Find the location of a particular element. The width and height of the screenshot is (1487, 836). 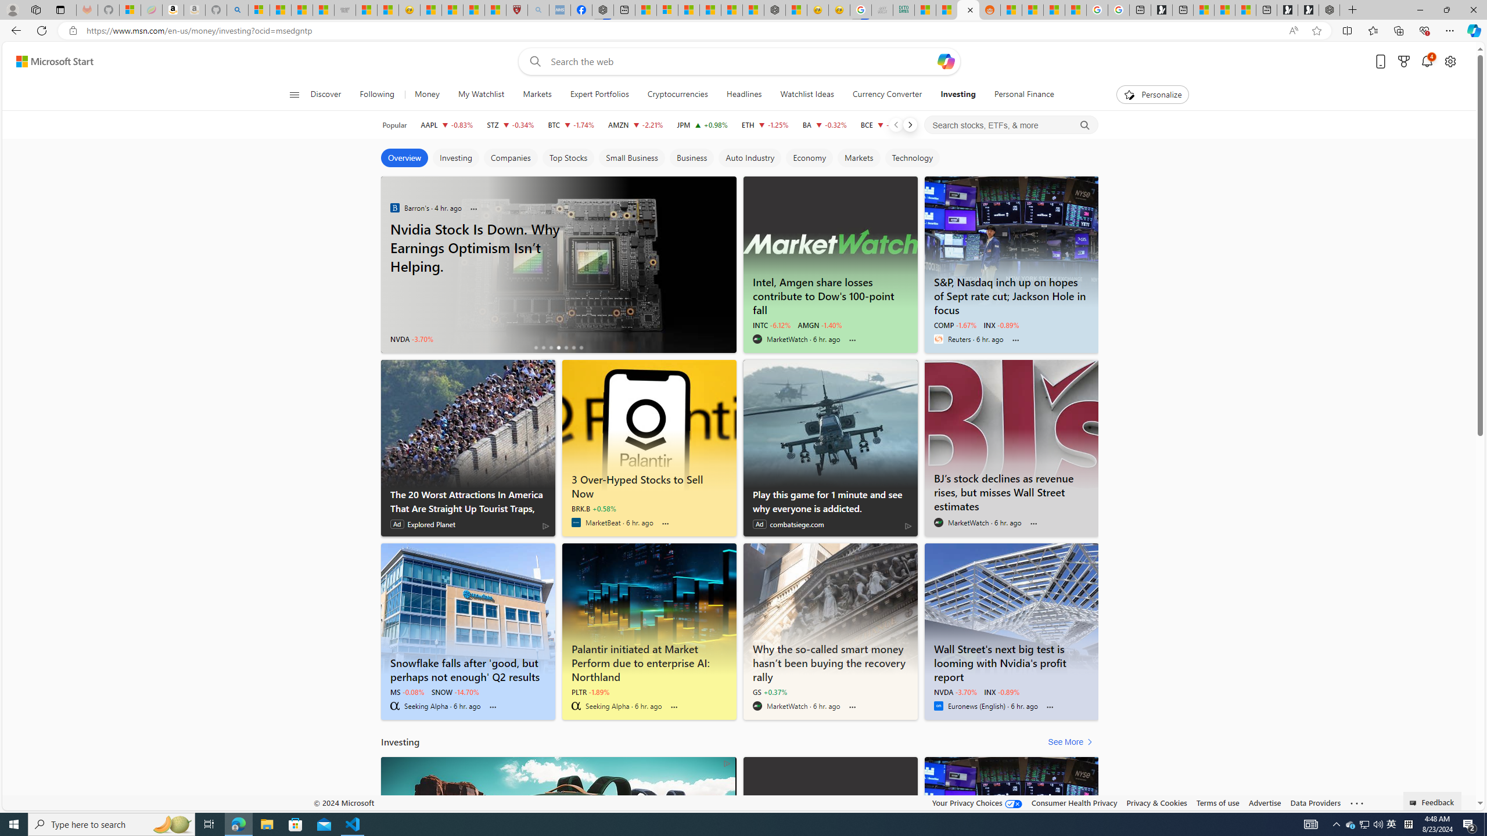

App bar is located at coordinates (743, 31).